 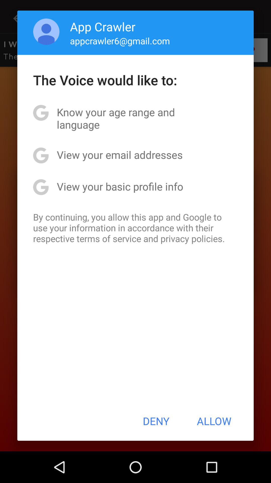 I want to click on open the icon above view your email, so click(x=135, y=118).